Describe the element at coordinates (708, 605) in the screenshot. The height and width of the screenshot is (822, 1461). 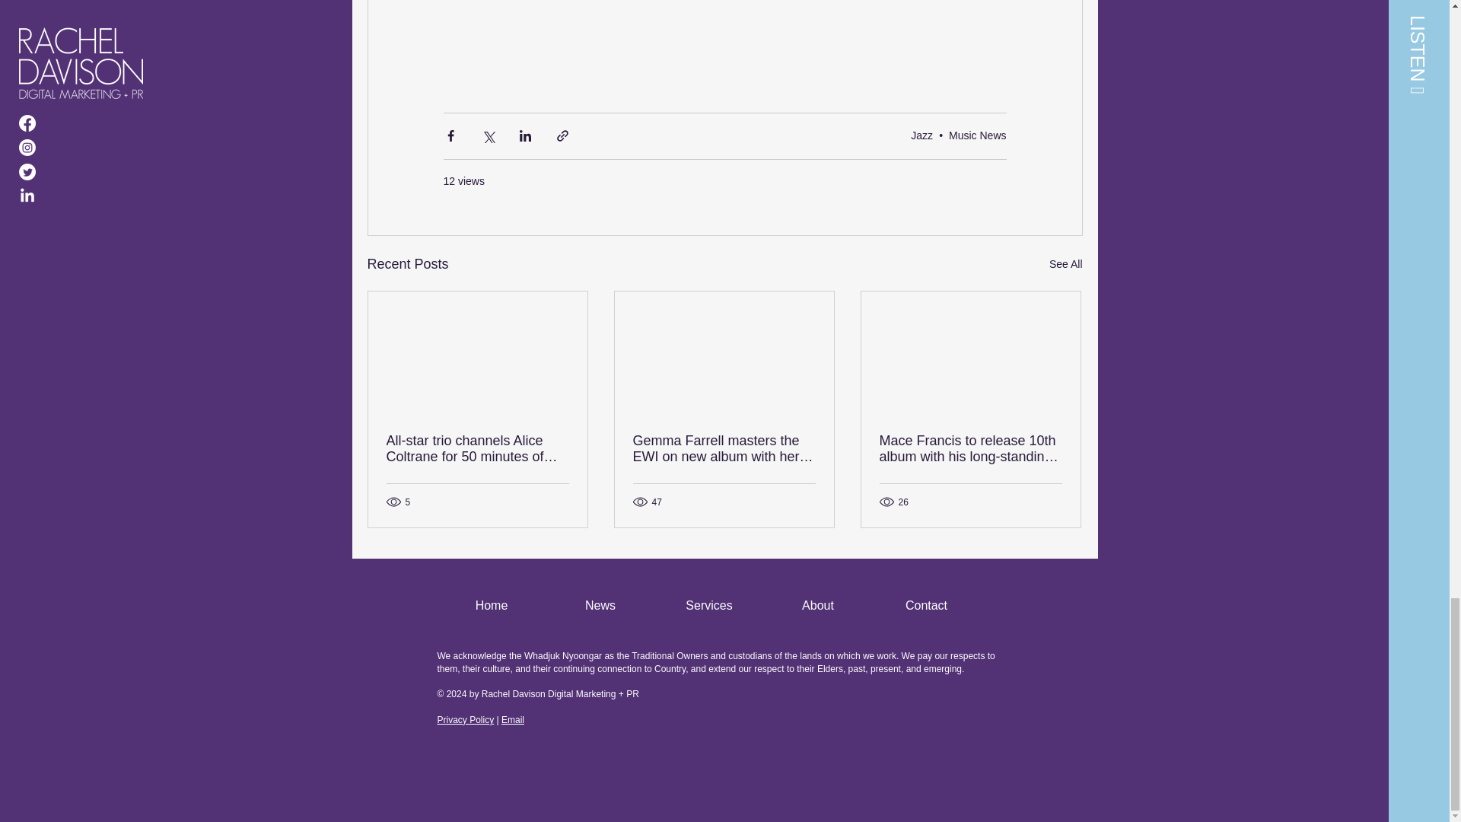
I see `Services` at that location.